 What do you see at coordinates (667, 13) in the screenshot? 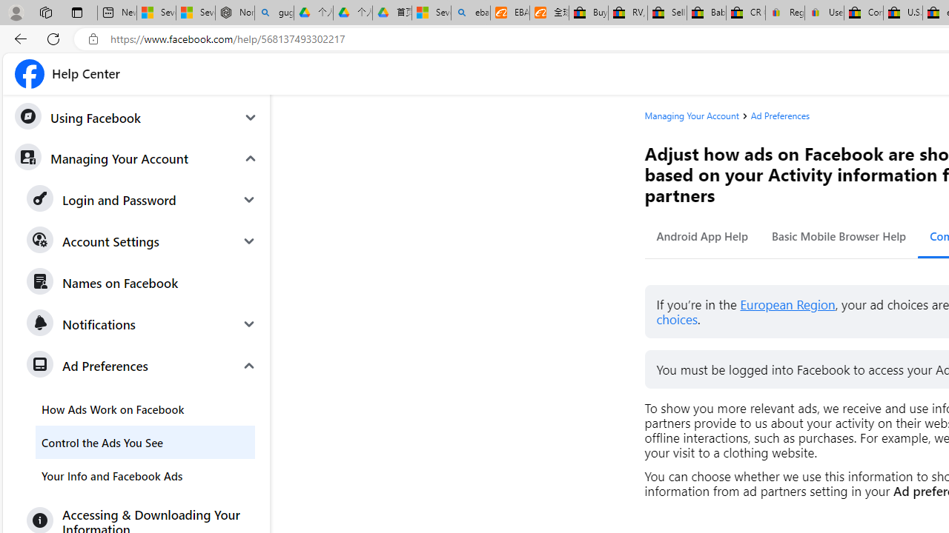
I see `Sell worldwide with eBay` at bounding box center [667, 13].